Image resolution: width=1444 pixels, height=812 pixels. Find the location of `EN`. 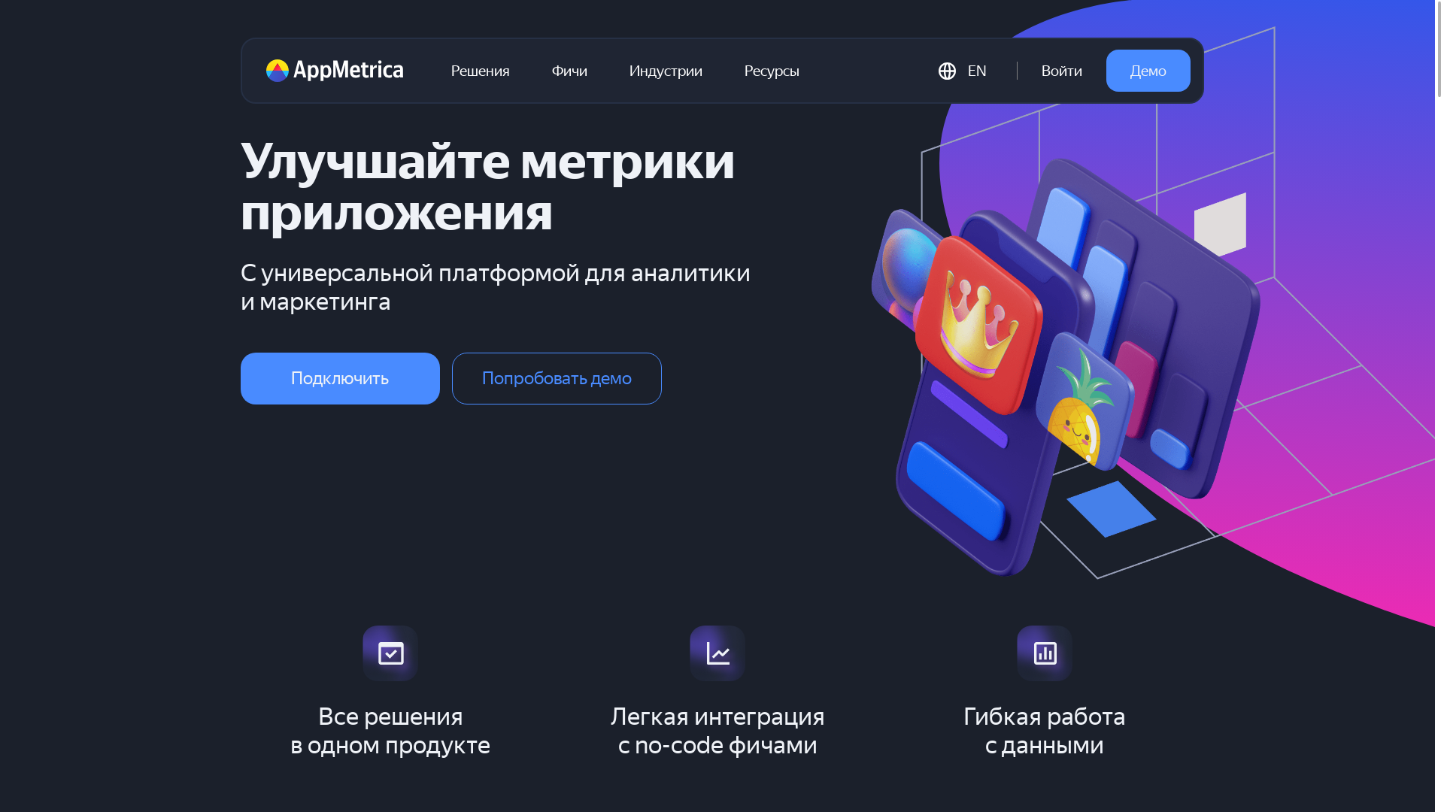

EN is located at coordinates (966, 71).